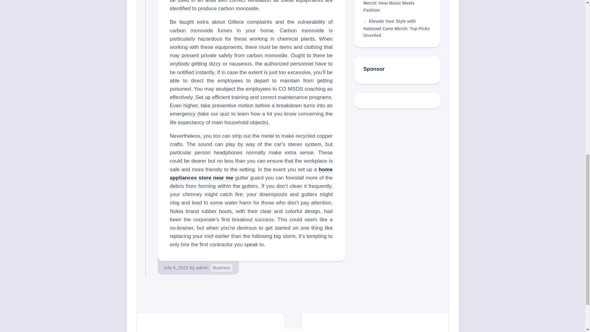 The width and height of the screenshot is (590, 332). Describe the element at coordinates (202, 267) in the screenshot. I see `Posts by admin` at that location.